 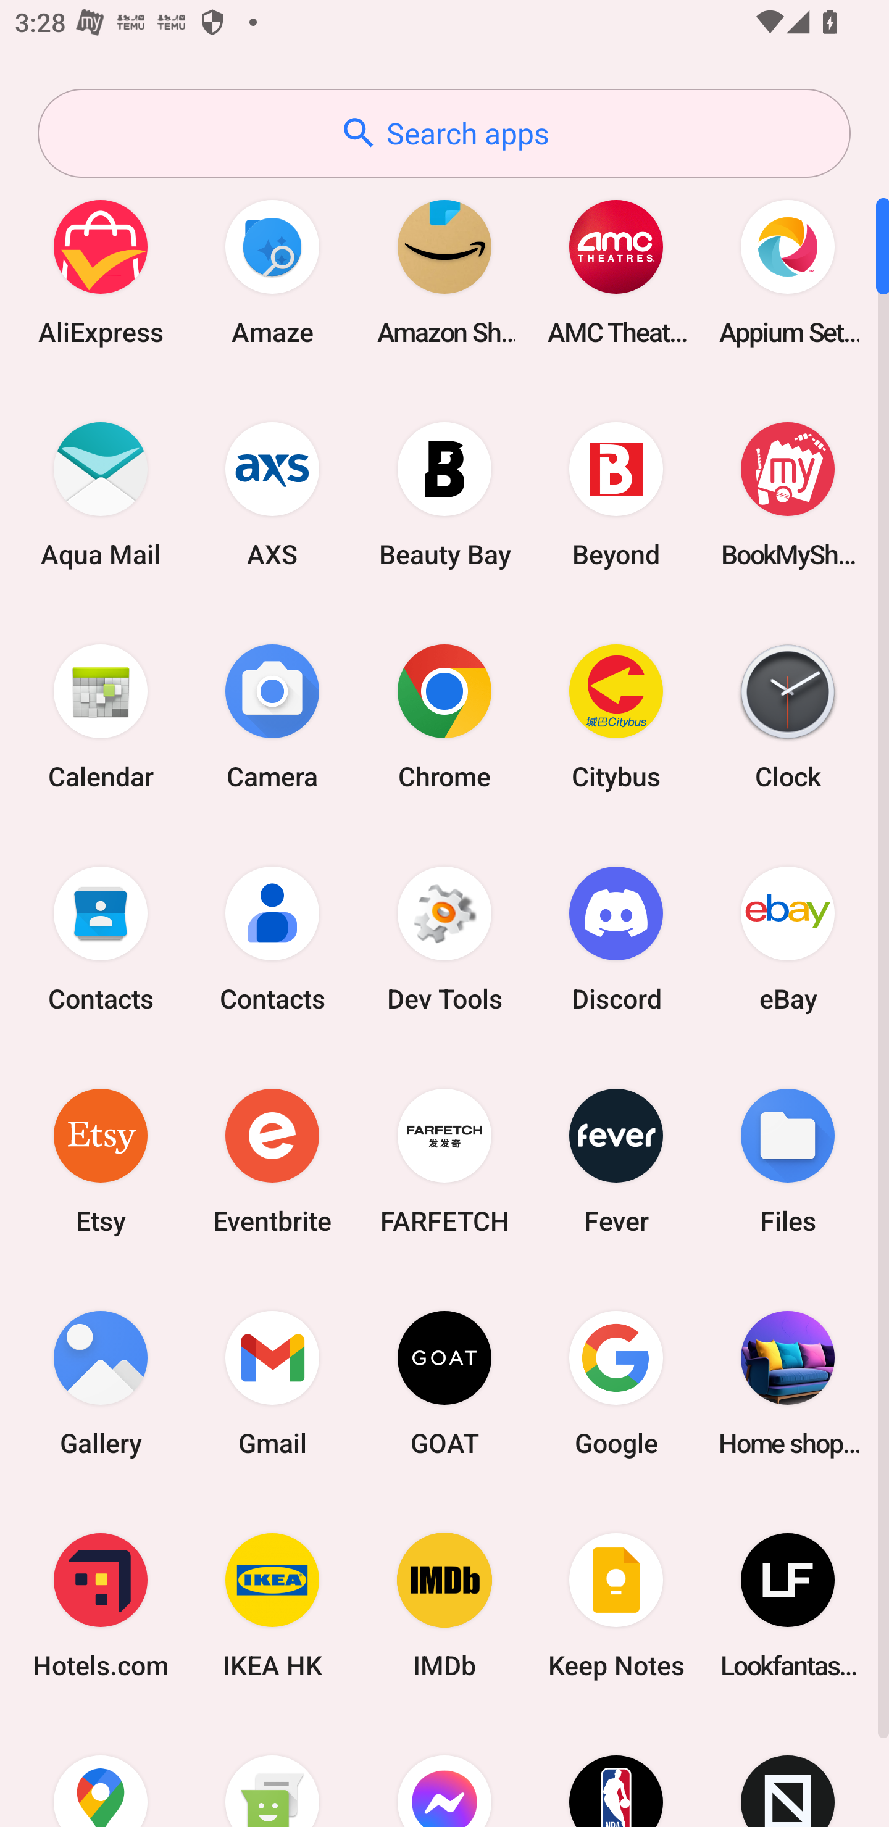 I want to click on Files, so click(x=788, y=1160).